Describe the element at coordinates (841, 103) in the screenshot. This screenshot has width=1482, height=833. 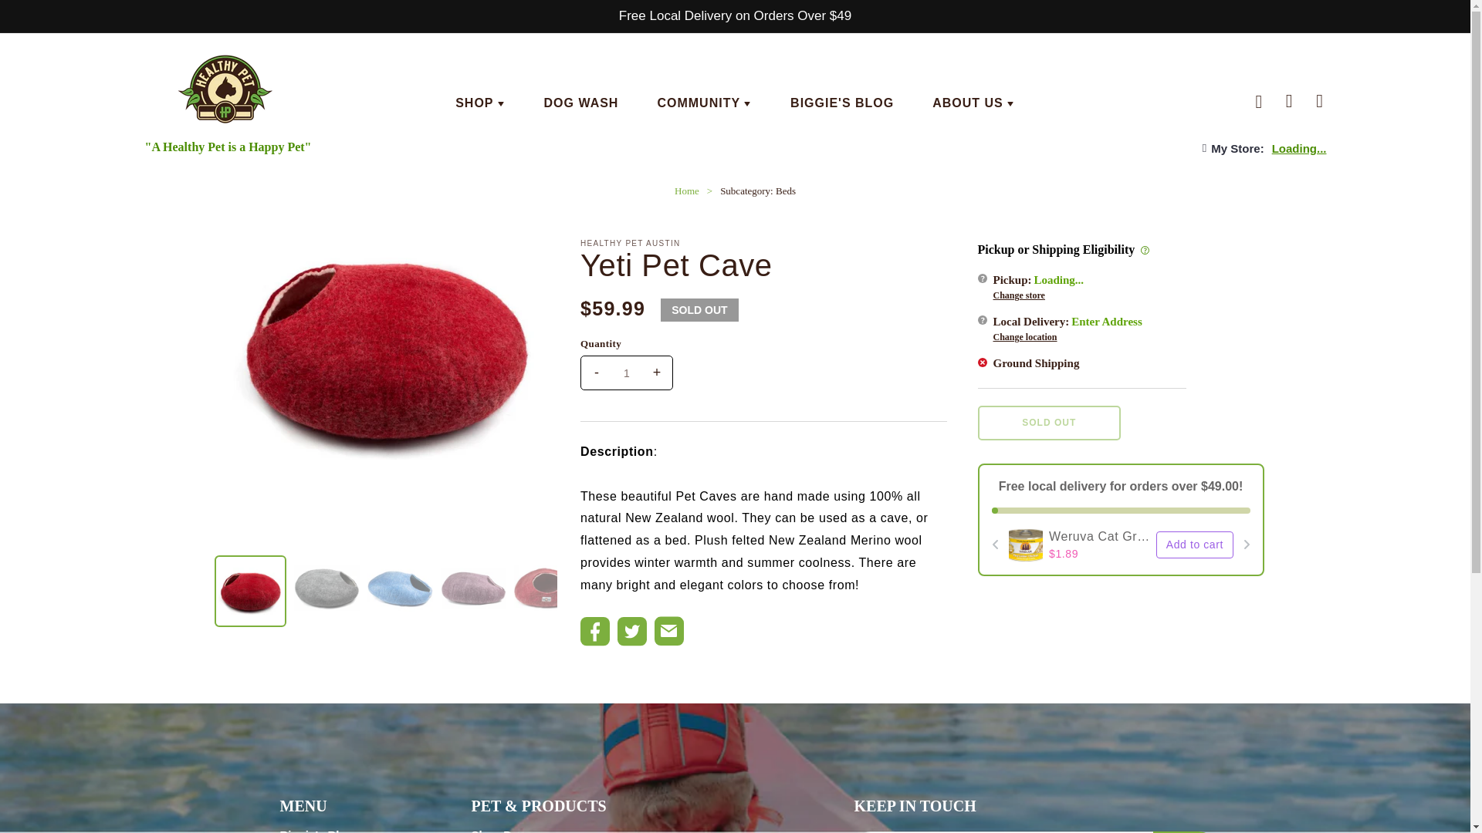
I see `BIGGIE'S BLOG` at that location.